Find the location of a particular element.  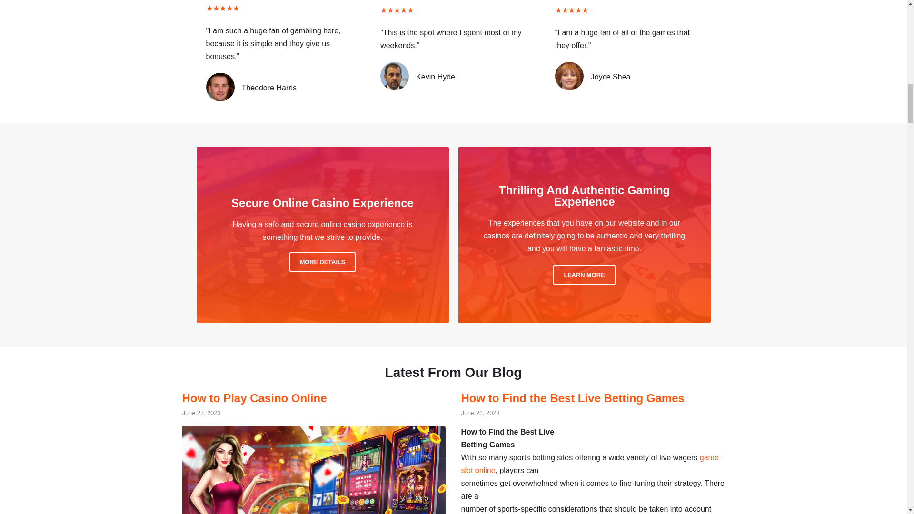

2:23 am is located at coordinates (201, 412).